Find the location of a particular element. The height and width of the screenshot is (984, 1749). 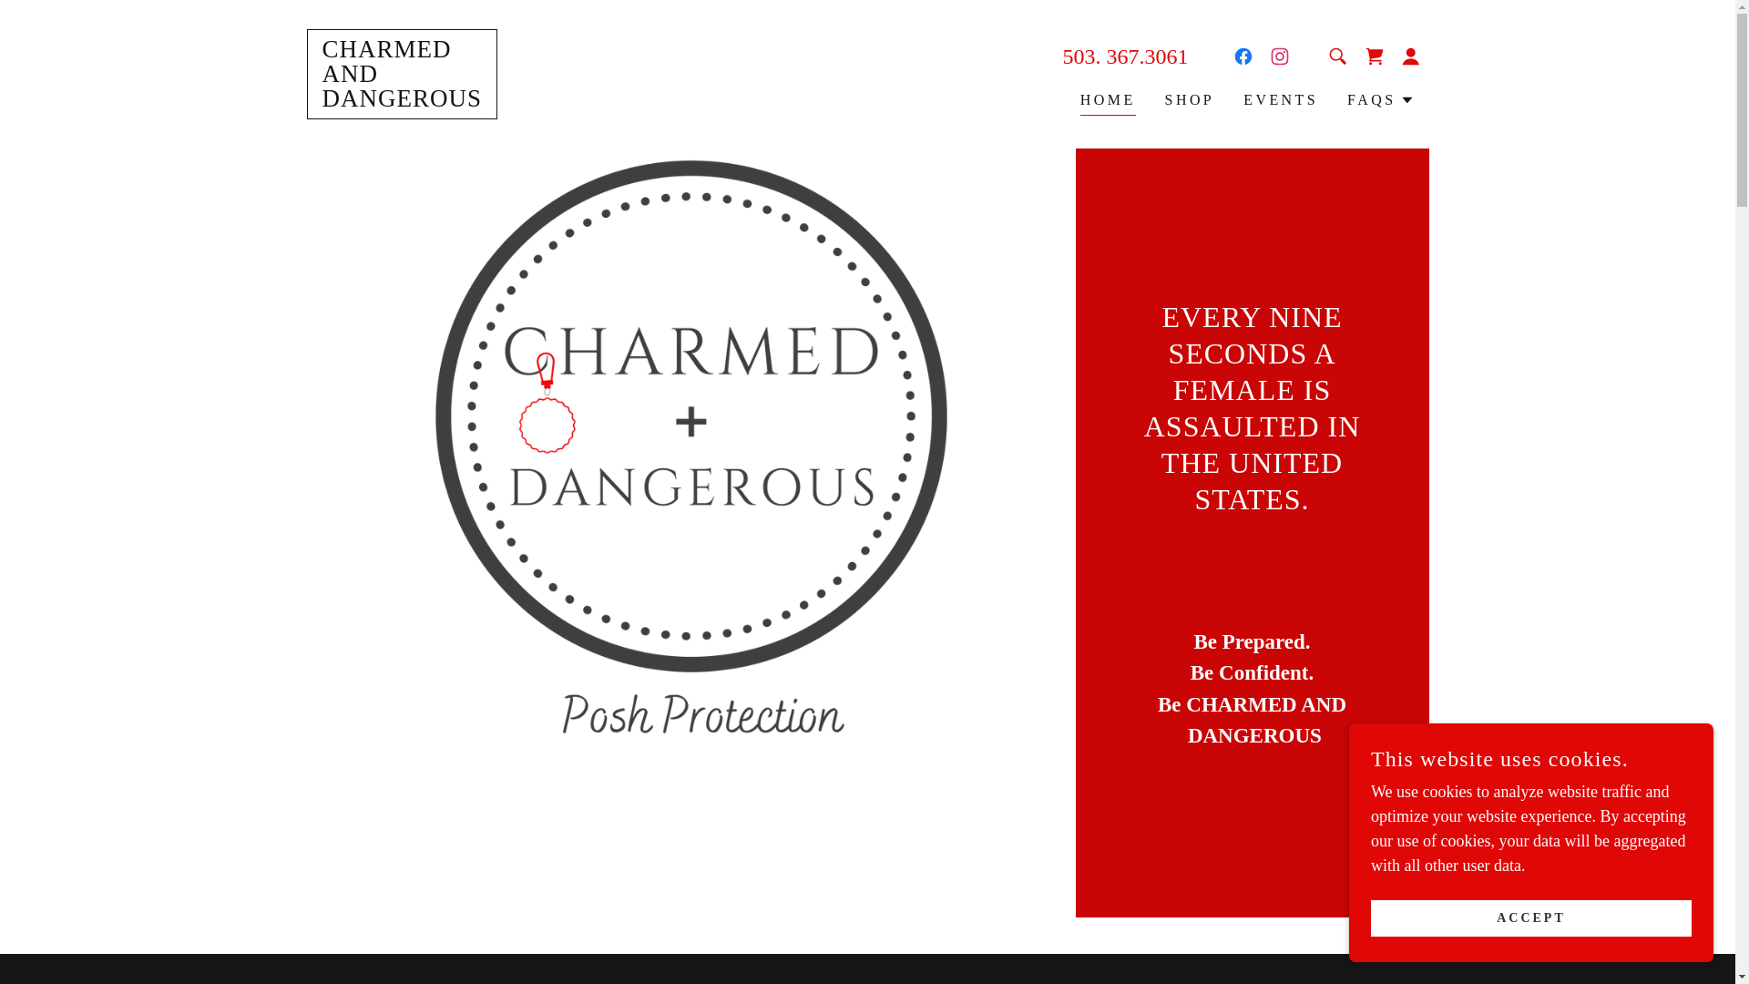

FAQS is located at coordinates (1108, 102).